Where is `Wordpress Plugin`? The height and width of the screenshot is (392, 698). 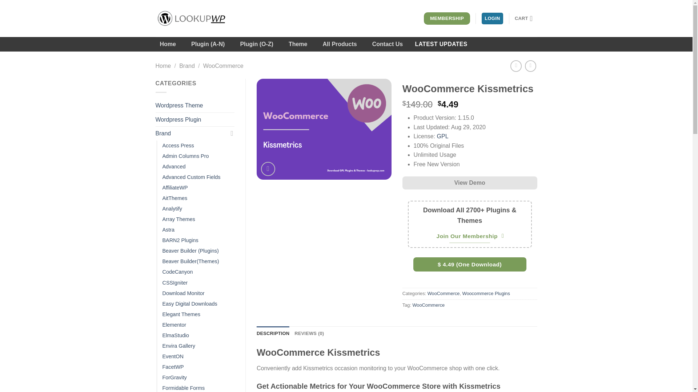 Wordpress Plugin is located at coordinates (195, 120).